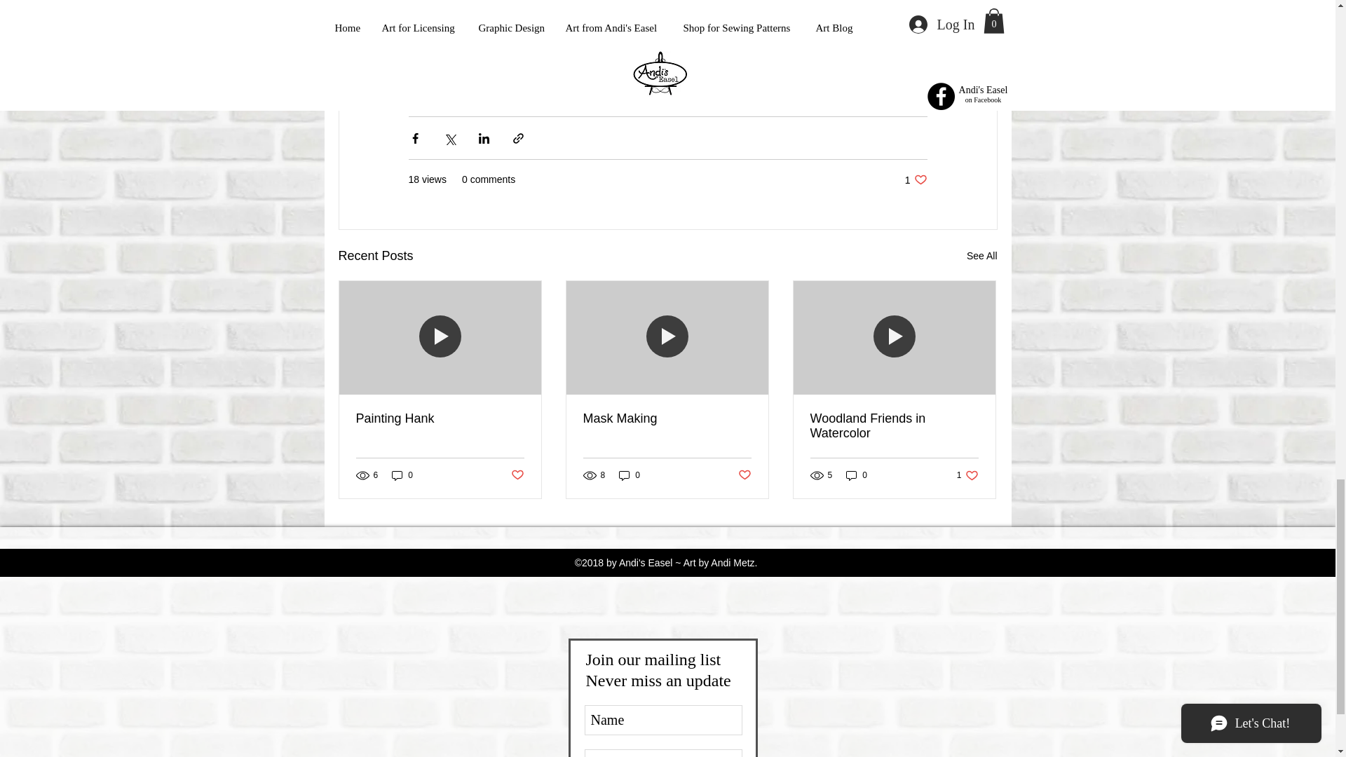 The image size is (1346, 757). Describe the element at coordinates (432, 84) in the screenshot. I see `flag` at that location.